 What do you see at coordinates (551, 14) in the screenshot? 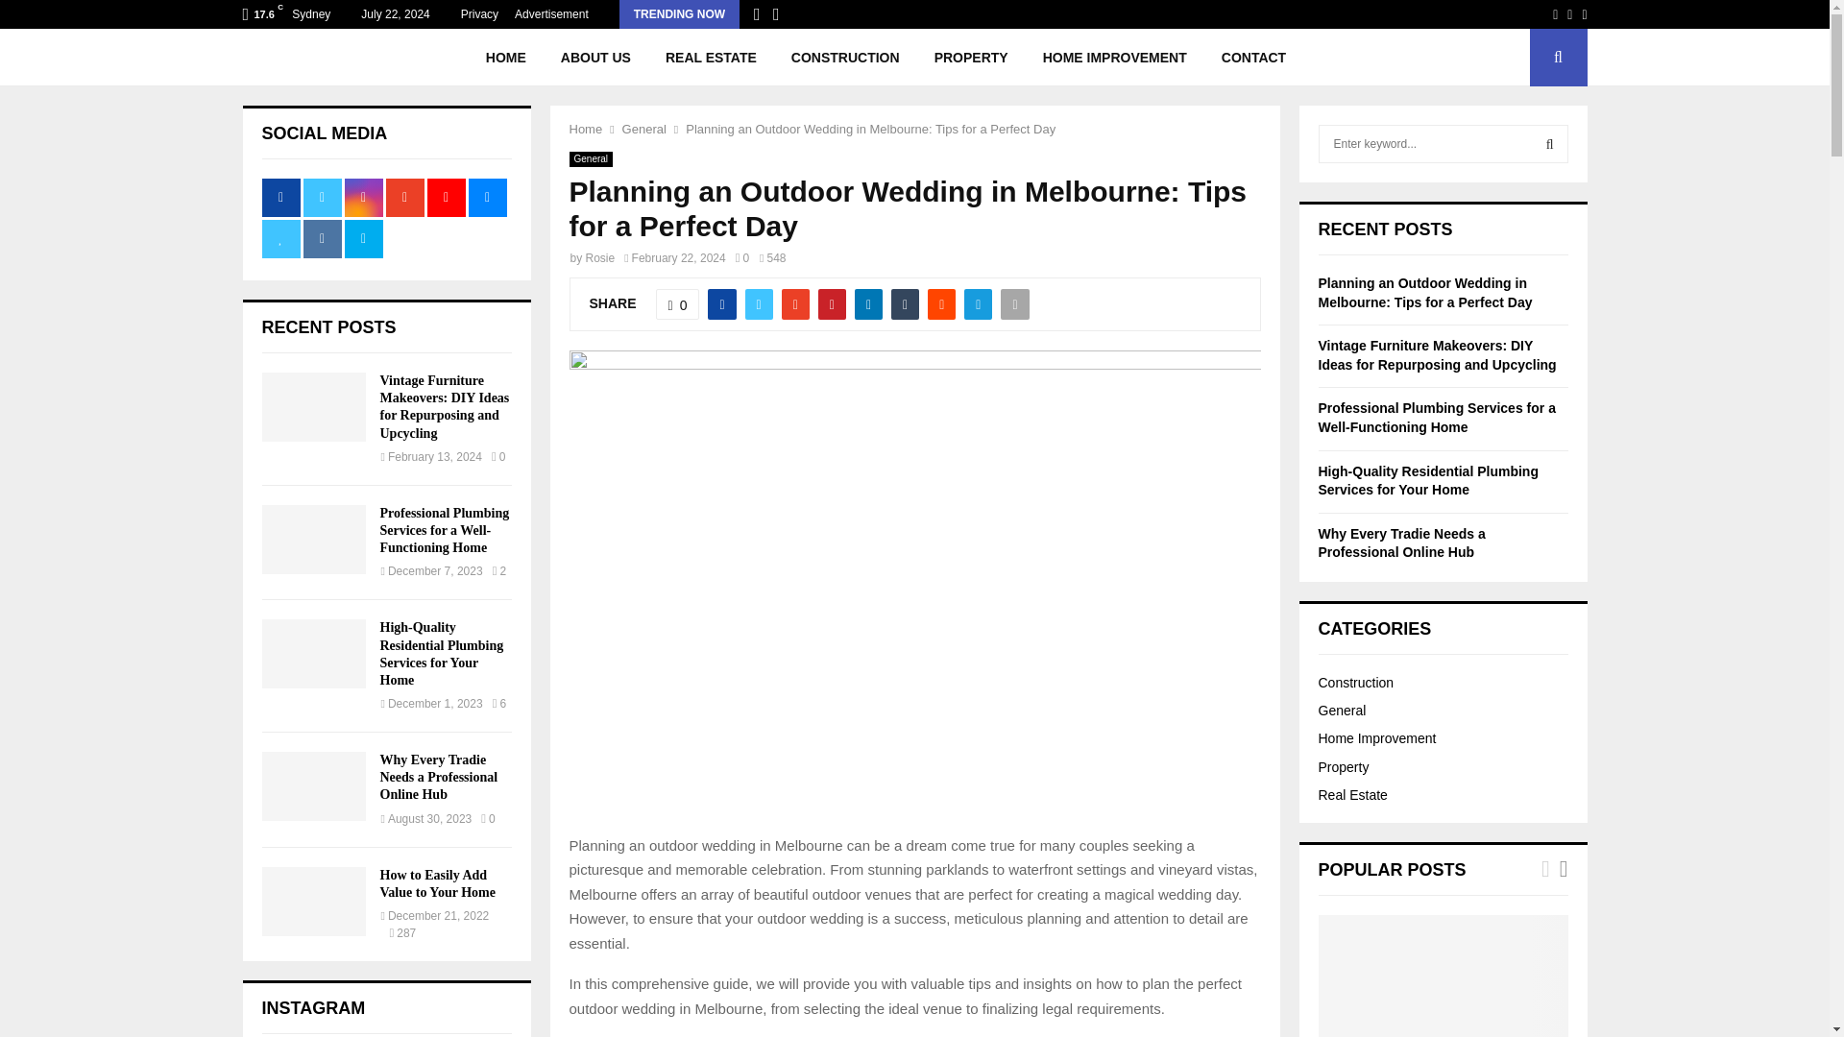
I see `Advertisement` at bounding box center [551, 14].